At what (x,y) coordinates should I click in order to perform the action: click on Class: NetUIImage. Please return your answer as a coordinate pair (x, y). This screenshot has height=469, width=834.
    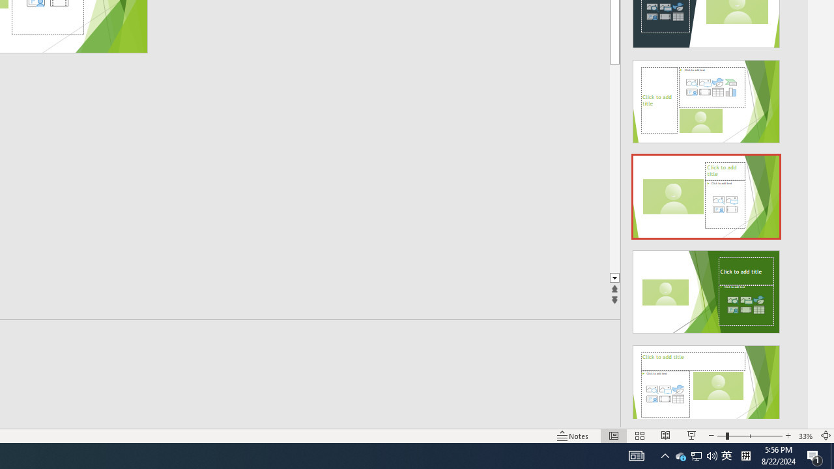
    Looking at the image, I should click on (706, 387).